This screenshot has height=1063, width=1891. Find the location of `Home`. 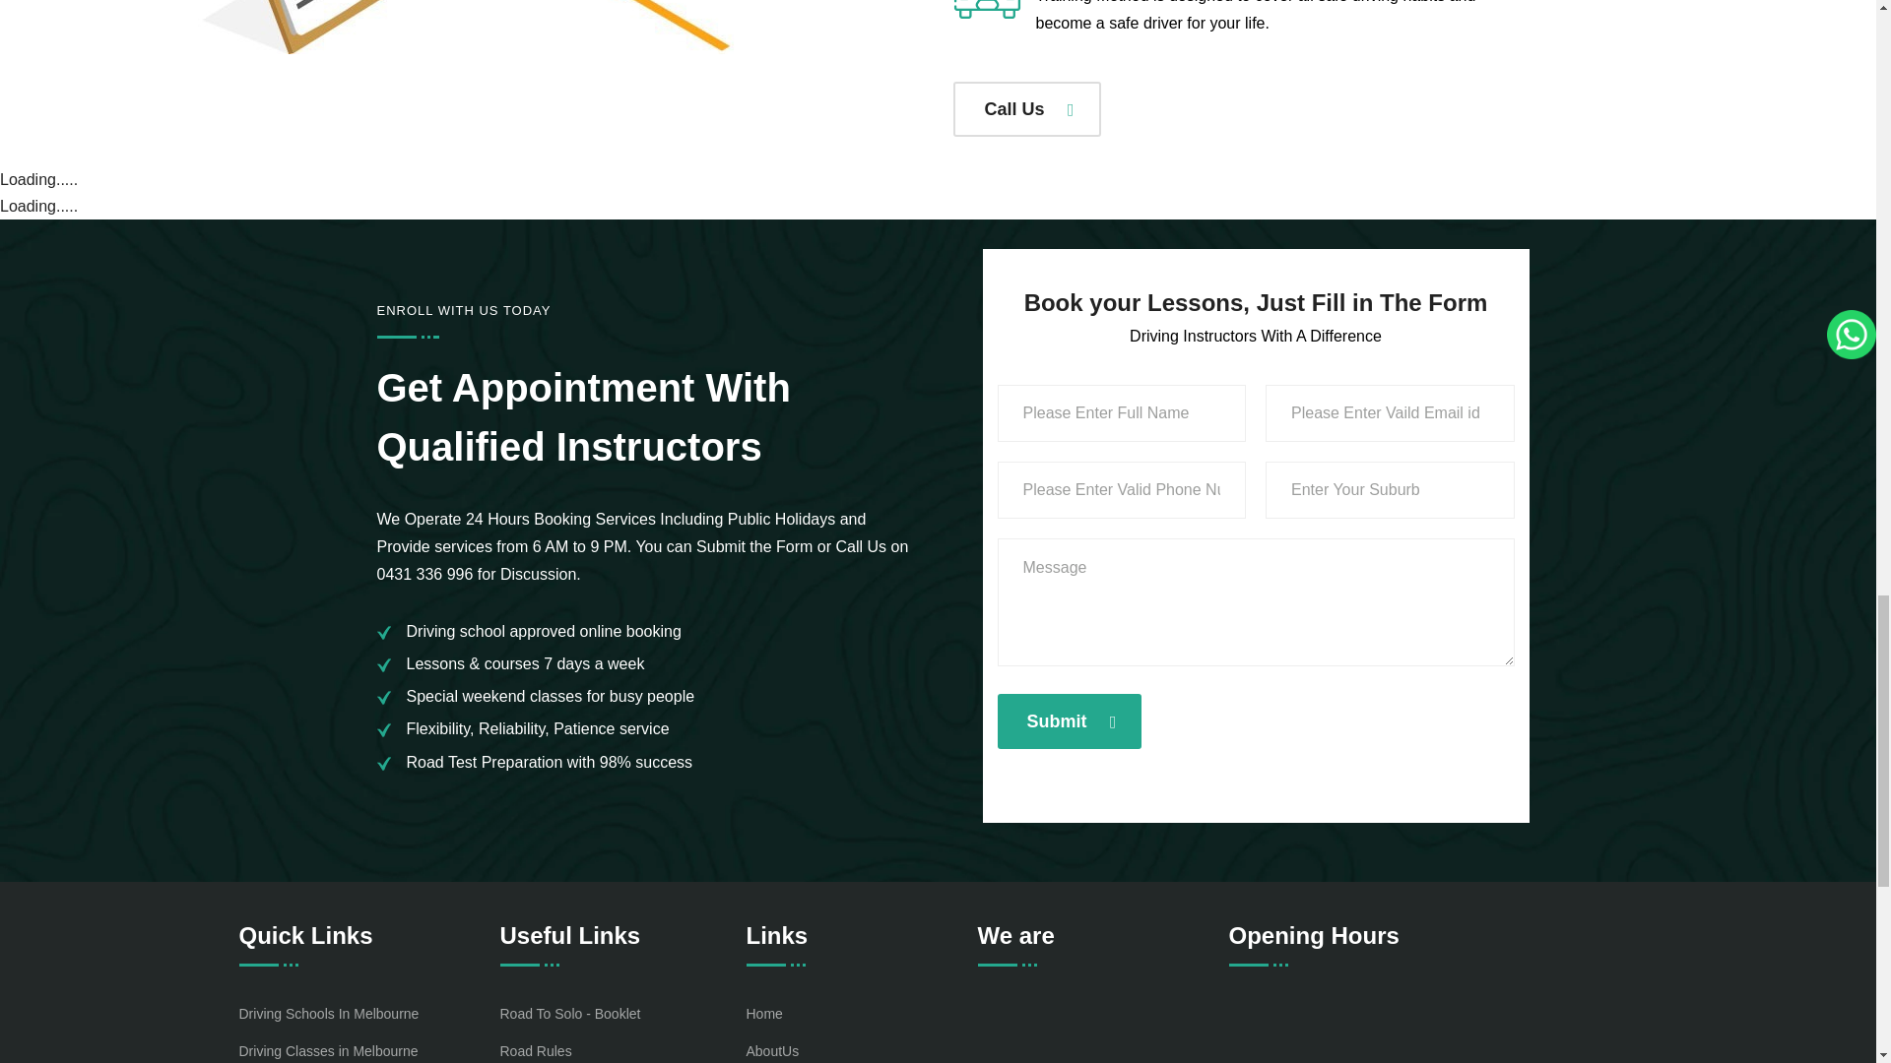

Home is located at coordinates (764, 1014).